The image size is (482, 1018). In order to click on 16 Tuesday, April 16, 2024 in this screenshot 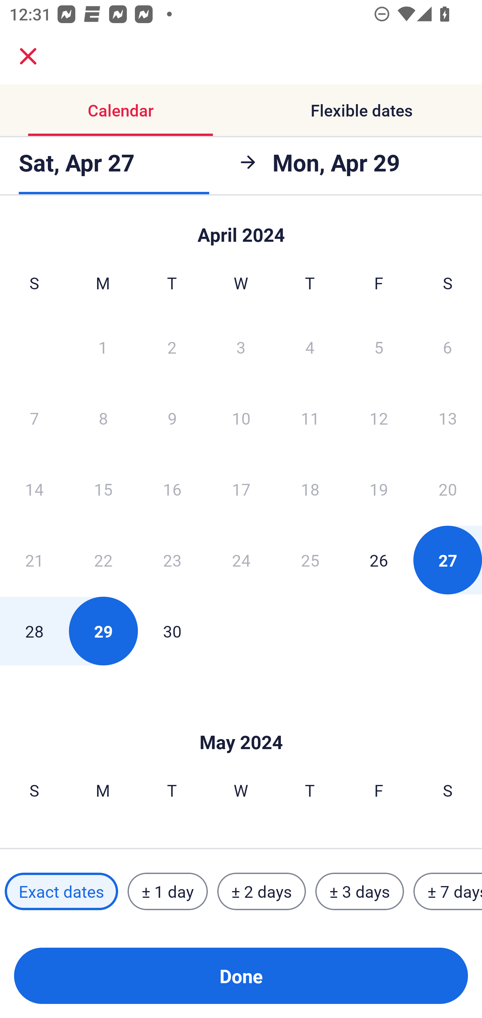, I will do `click(172, 489)`.